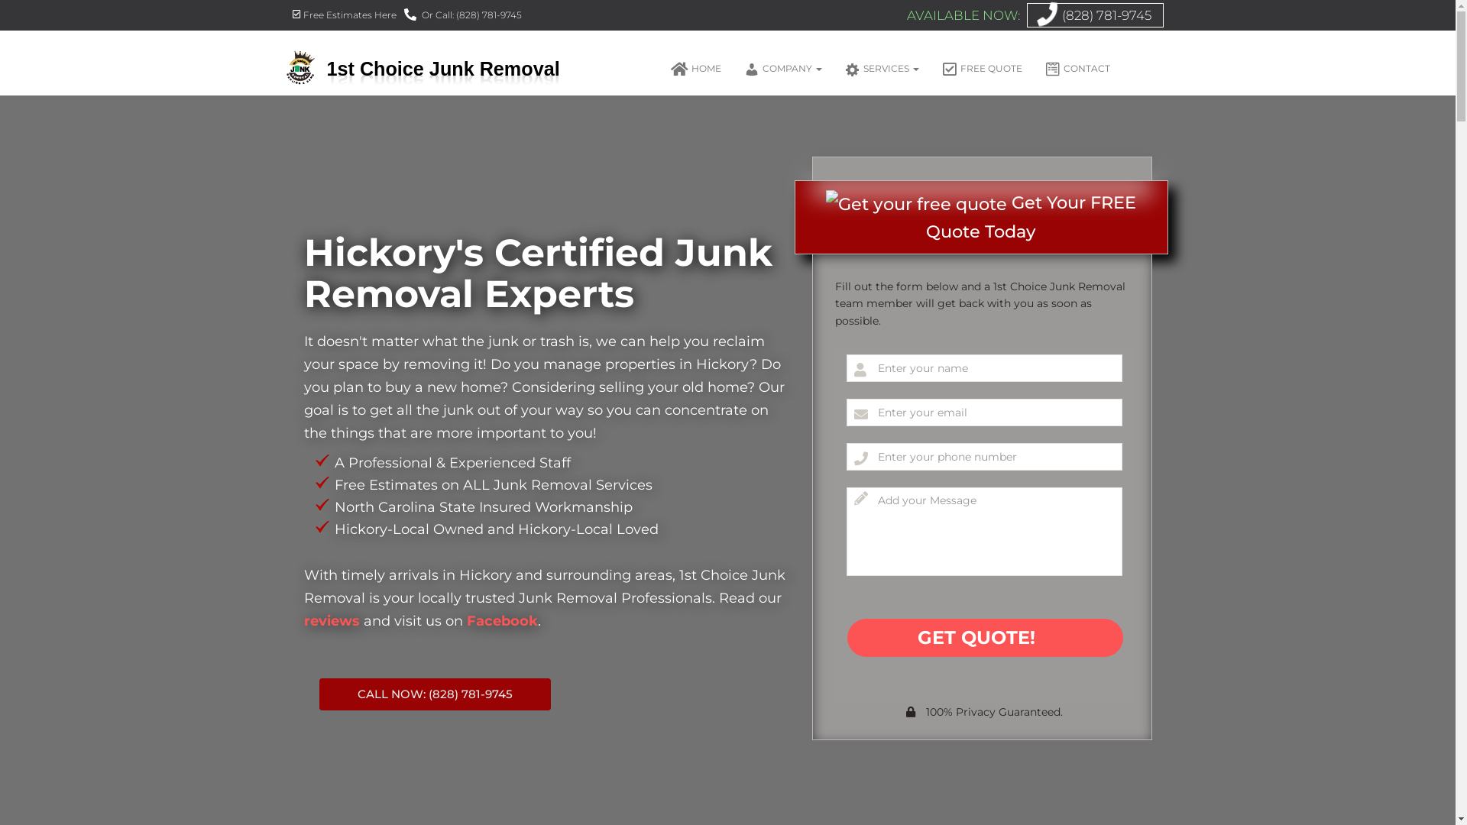  I want to click on Search, so click(17, 19).